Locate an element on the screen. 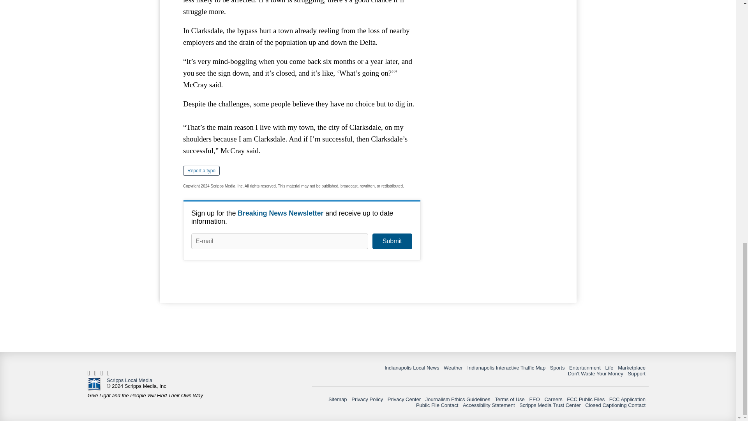 Image resolution: width=748 pixels, height=421 pixels. Submit is located at coordinates (392, 241).